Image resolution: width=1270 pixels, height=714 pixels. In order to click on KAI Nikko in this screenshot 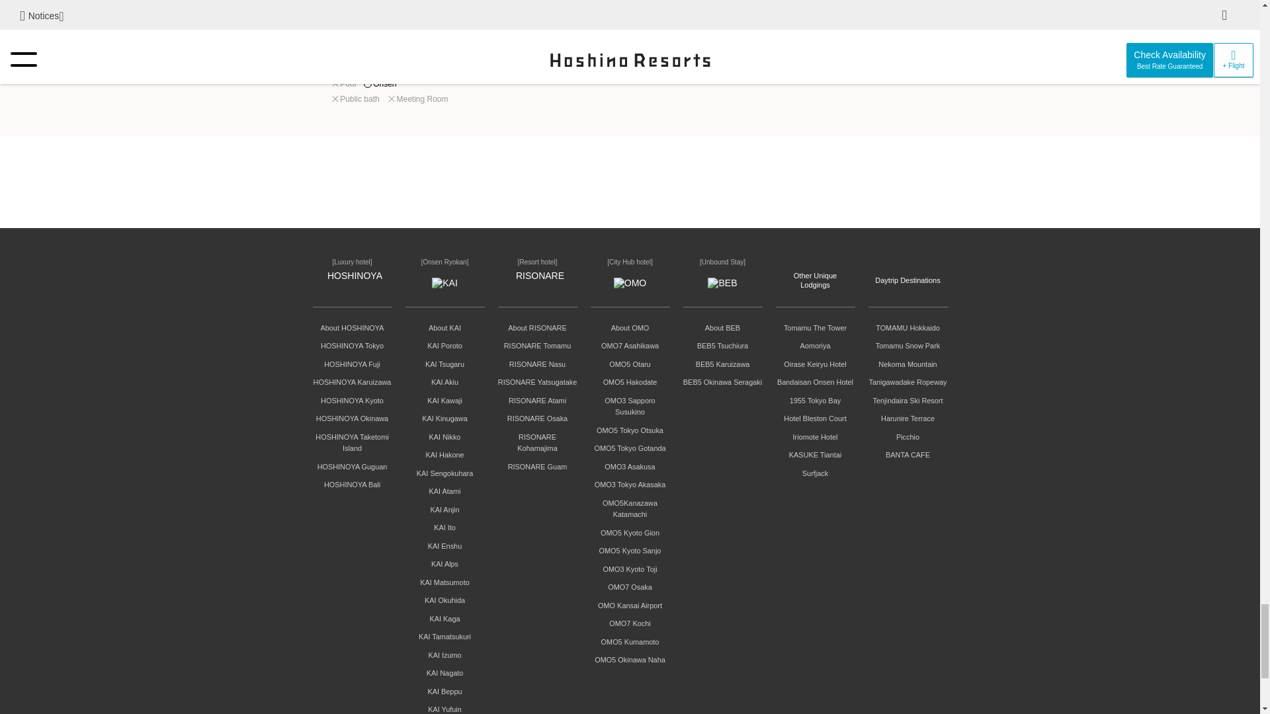, I will do `click(444, 436)`.